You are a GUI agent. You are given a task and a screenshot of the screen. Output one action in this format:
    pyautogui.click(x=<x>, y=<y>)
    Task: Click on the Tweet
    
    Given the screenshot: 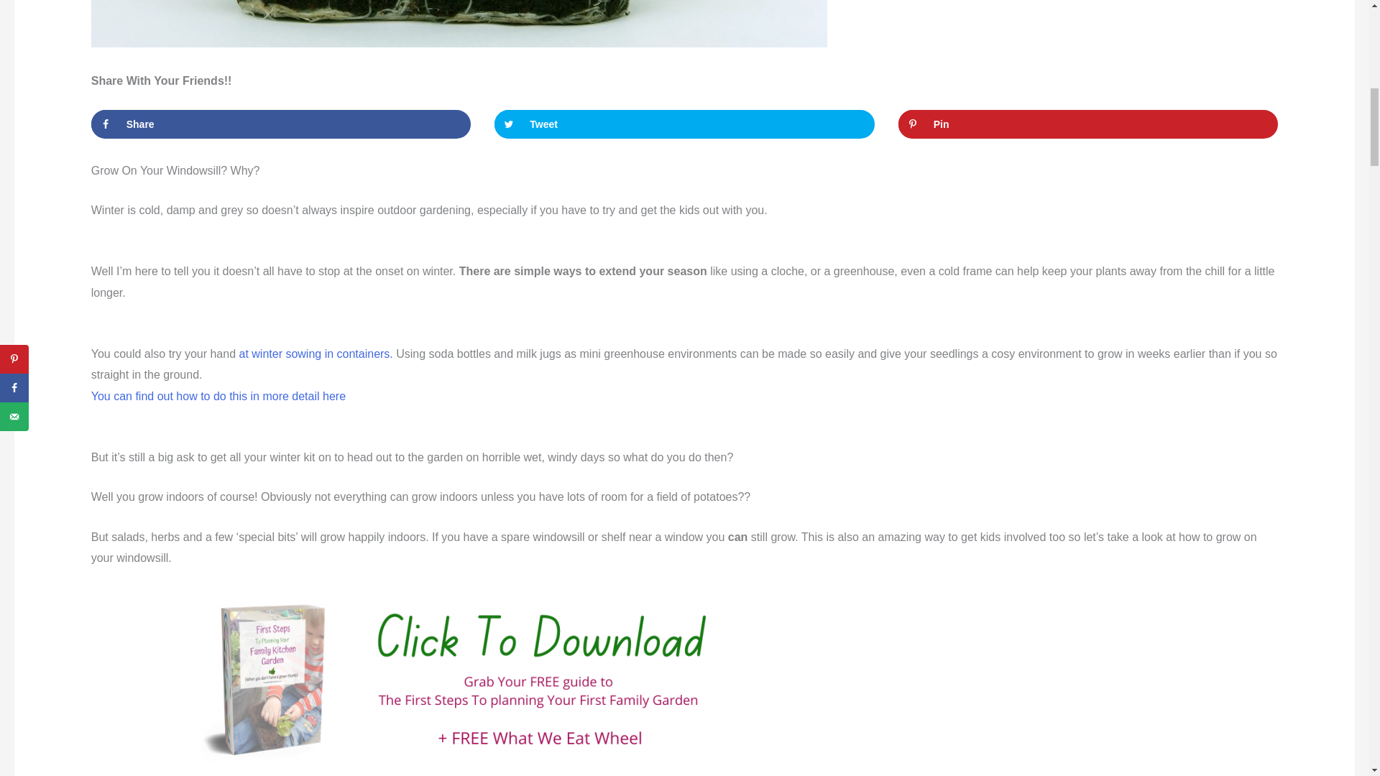 What is the action you would take?
    pyautogui.click(x=684, y=124)
    